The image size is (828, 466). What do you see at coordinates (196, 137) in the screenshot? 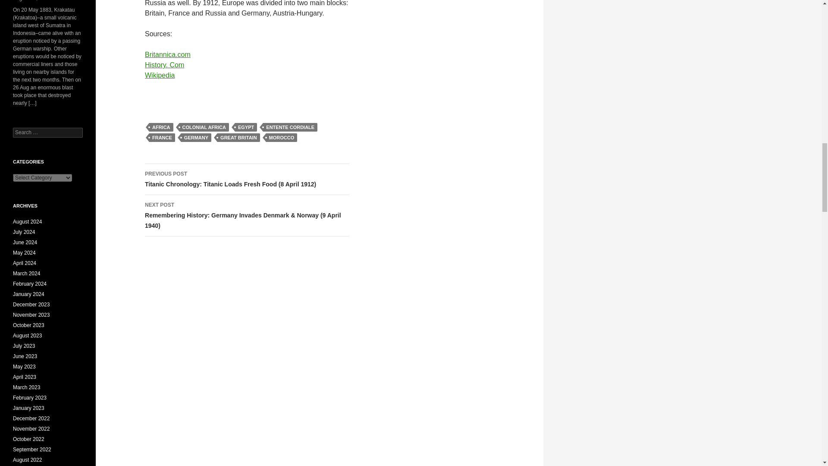
I see `GERMANY` at bounding box center [196, 137].